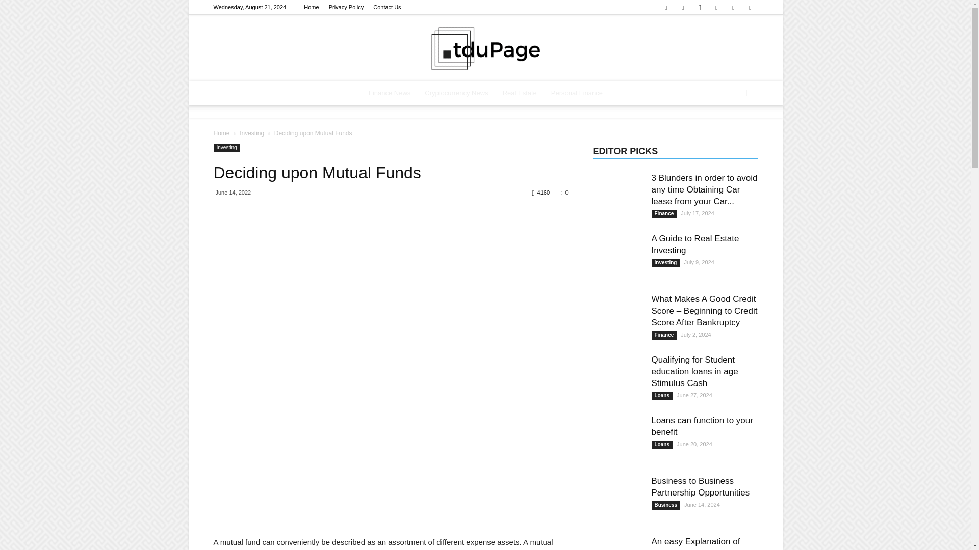 This screenshot has width=979, height=550. What do you see at coordinates (390, 93) in the screenshot?
I see `Finance News` at bounding box center [390, 93].